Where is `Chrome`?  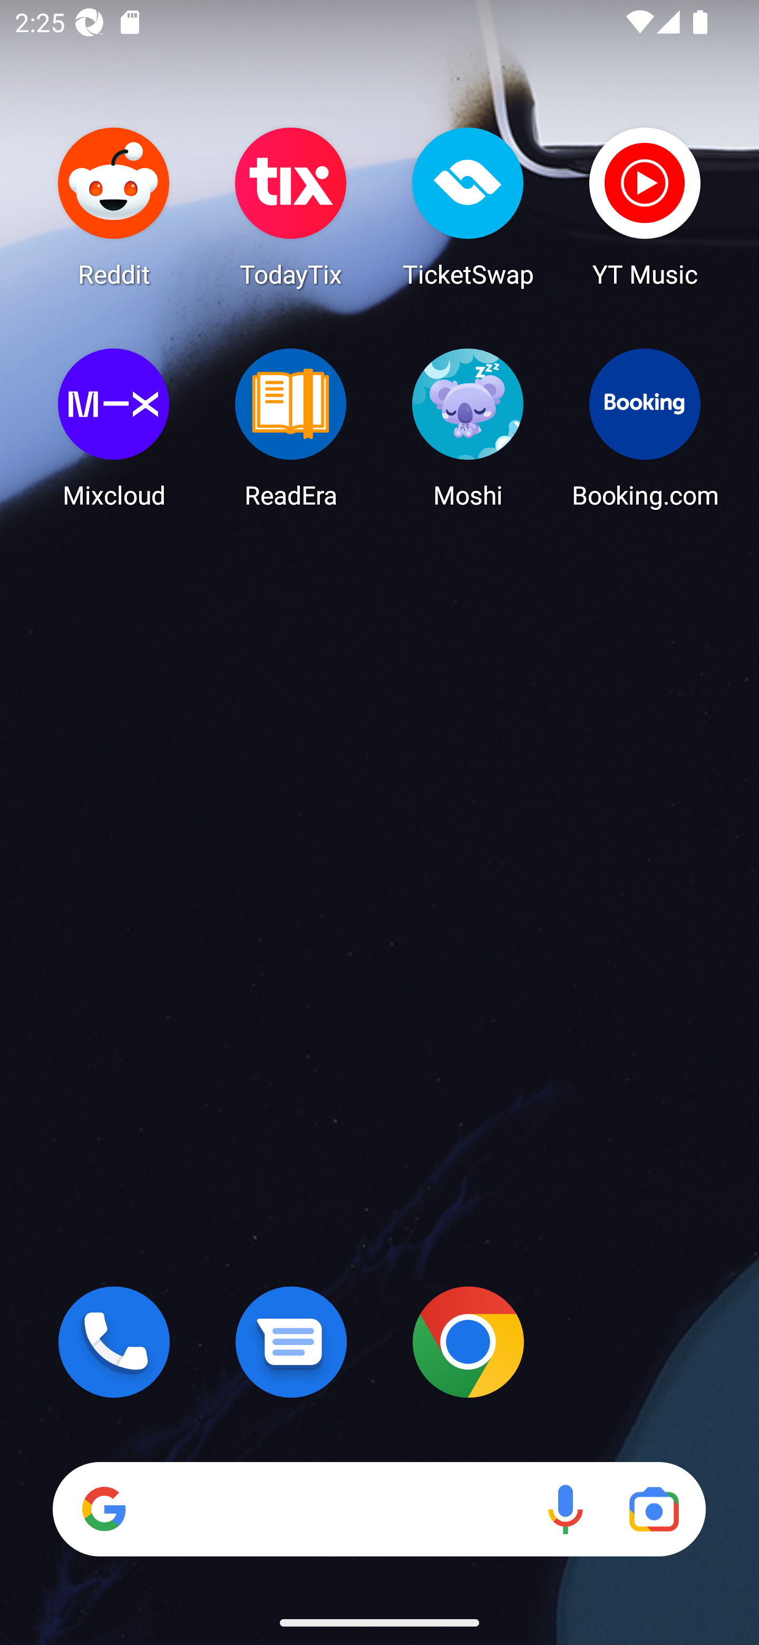
Chrome is located at coordinates (468, 1342).